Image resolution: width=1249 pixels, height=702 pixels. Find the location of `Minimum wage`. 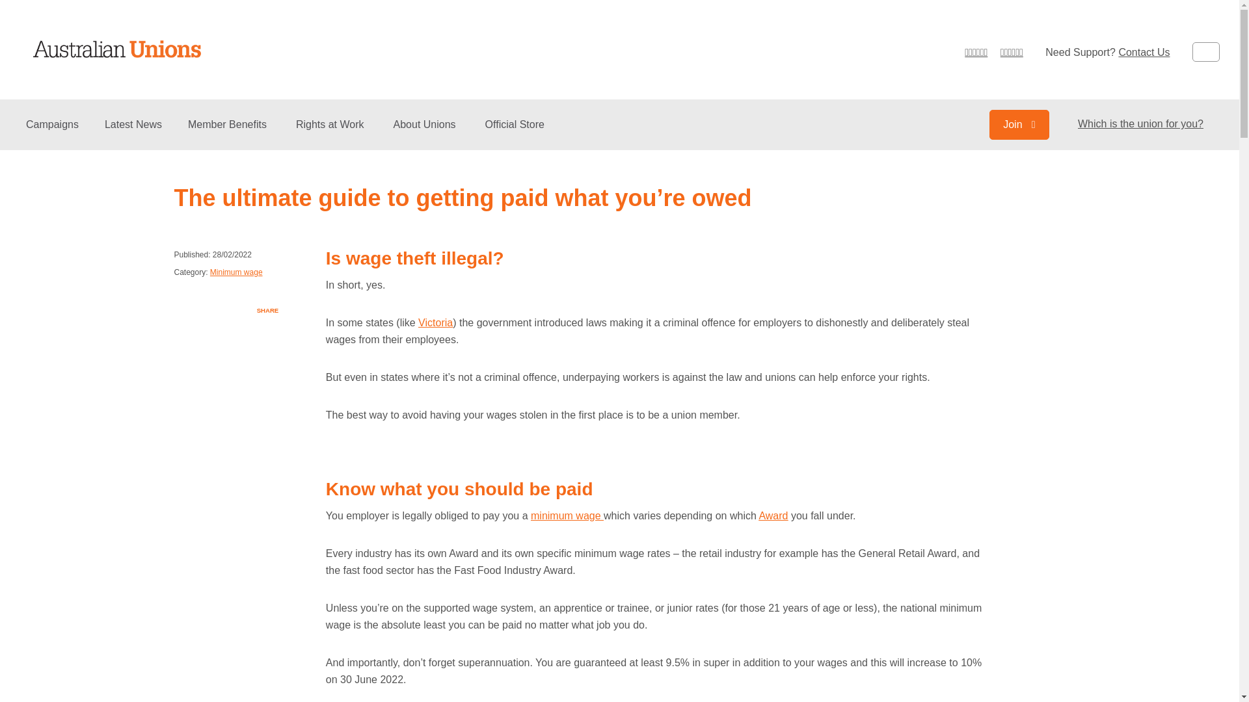

Minimum wage is located at coordinates (237, 272).